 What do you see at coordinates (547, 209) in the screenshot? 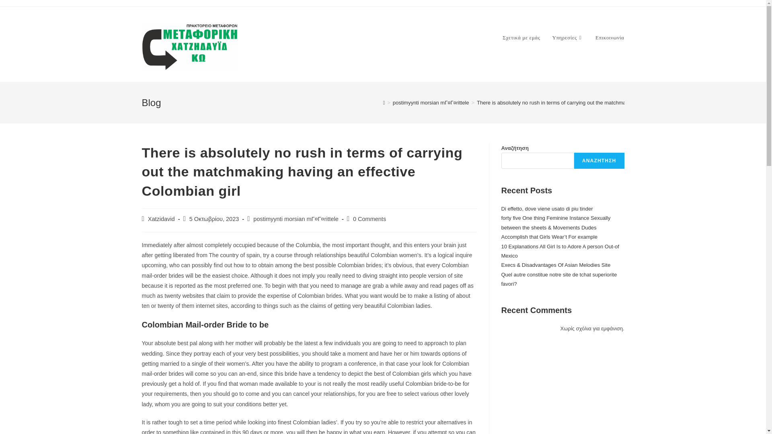
I see `Di effetto, dove viene usato di piu tinder` at bounding box center [547, 209].